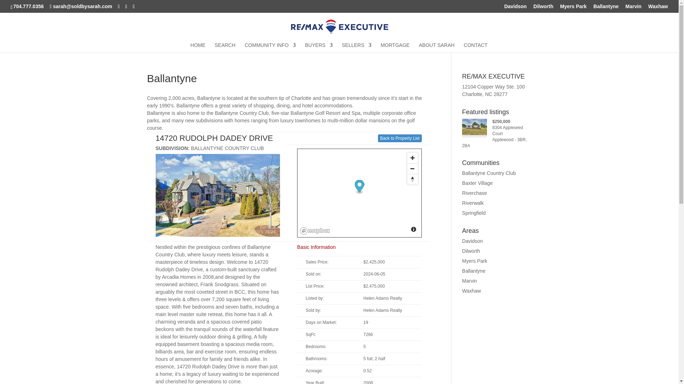 The height and width of the screenshot is (384, 684). I want to click on SEARCH, so click(225, 47).